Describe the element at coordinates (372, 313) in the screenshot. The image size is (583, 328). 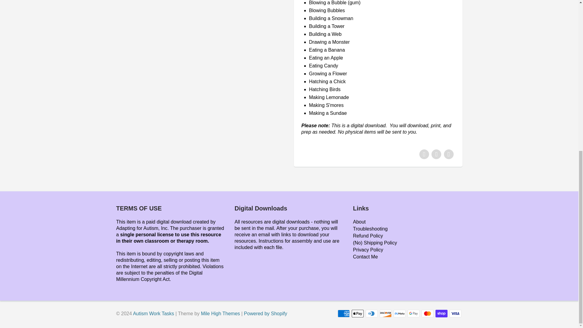
I see `Diners Club` at that location.